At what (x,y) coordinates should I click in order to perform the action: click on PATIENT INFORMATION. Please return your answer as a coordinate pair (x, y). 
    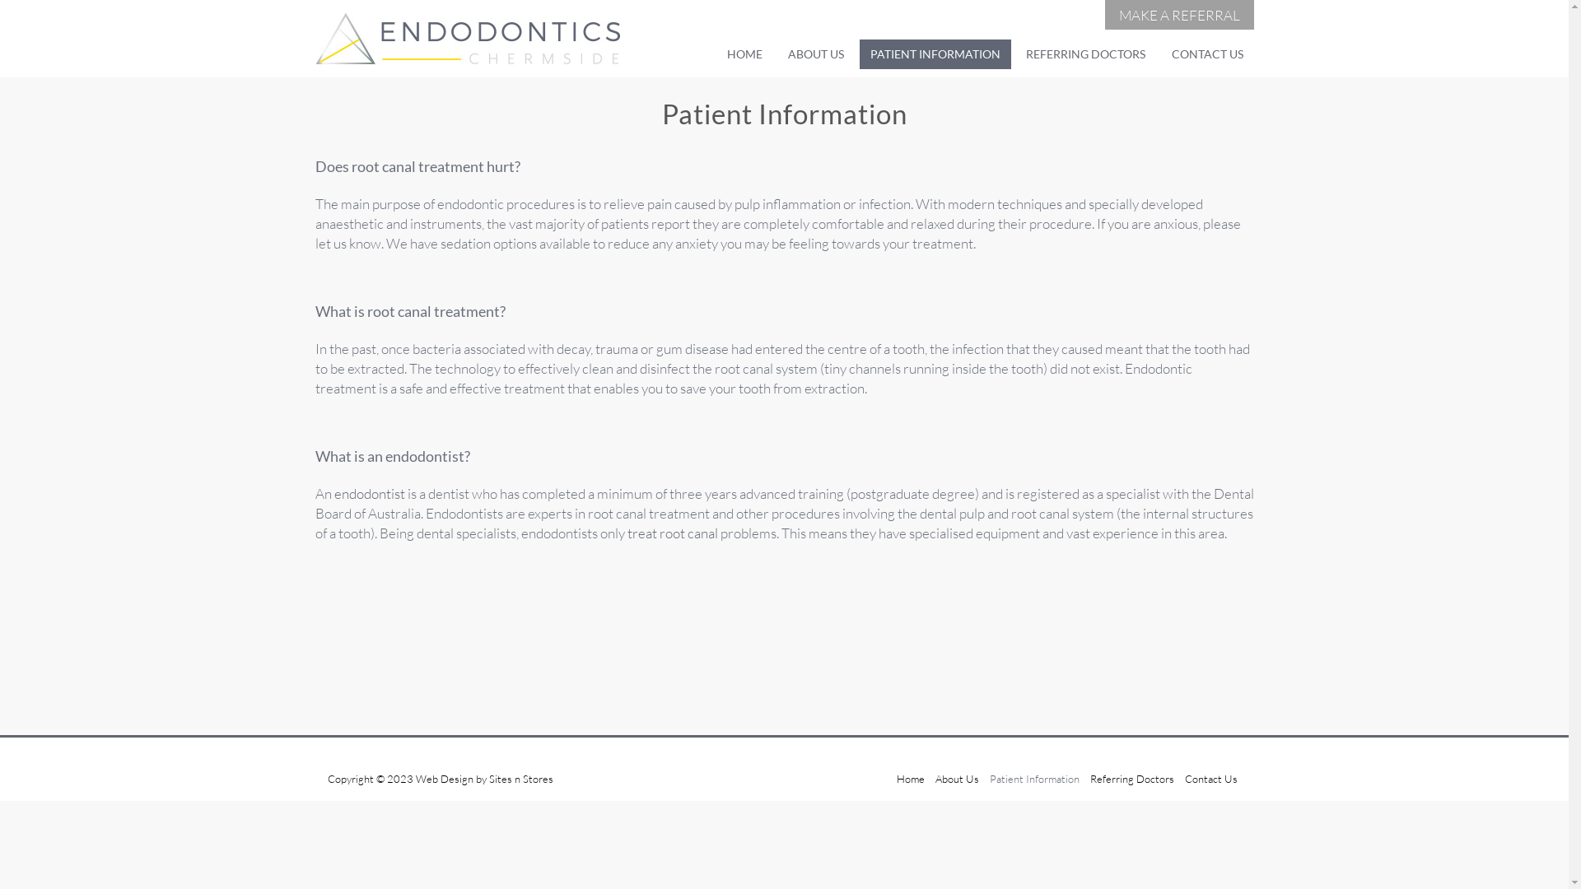
    Looking at the image, I should click on (935, 54).